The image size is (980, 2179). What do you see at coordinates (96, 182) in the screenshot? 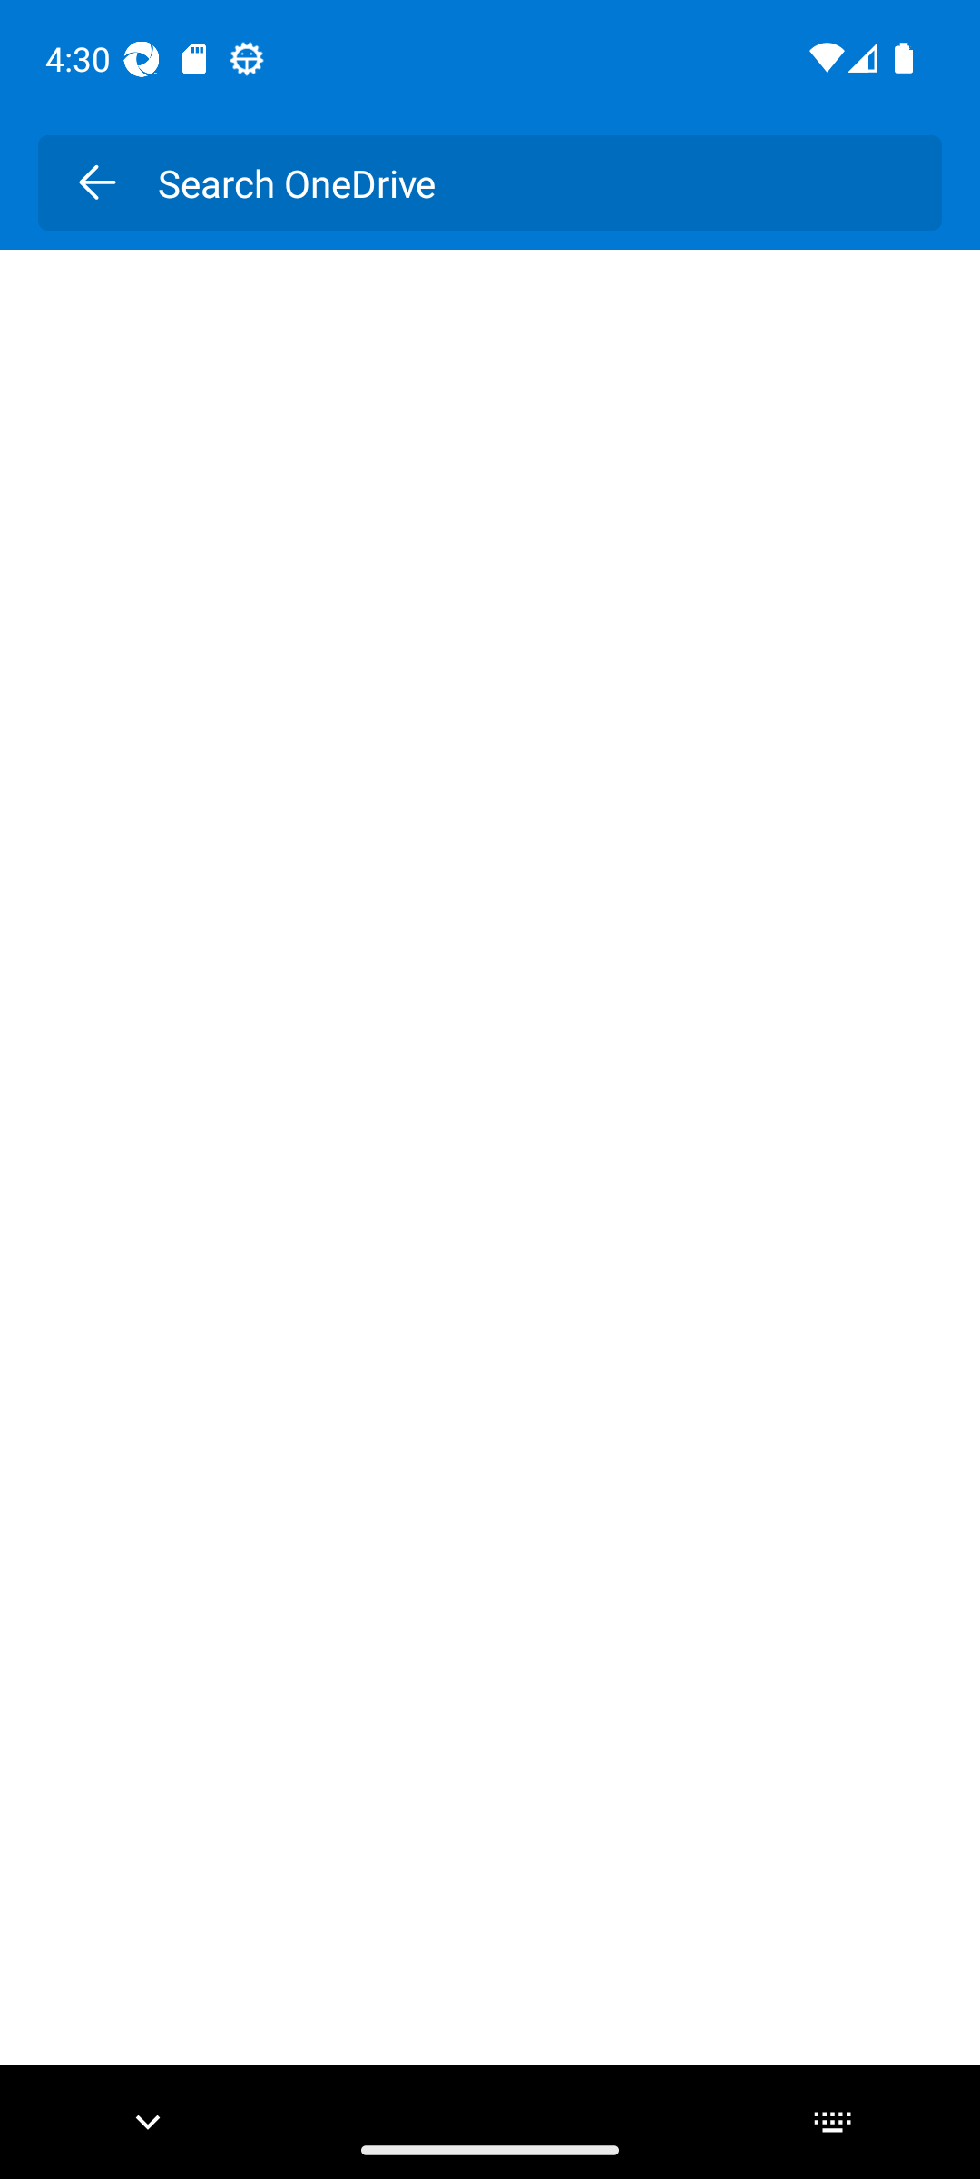
I see `Navigate Up` at bounding box center [96, 182].